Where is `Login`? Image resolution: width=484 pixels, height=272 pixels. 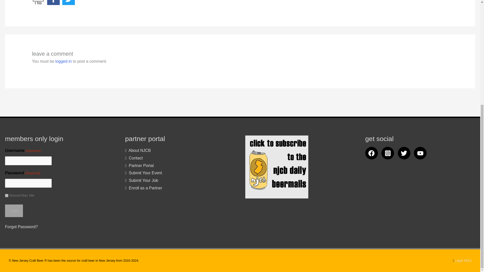
Login is located at coordinates (14, 211).